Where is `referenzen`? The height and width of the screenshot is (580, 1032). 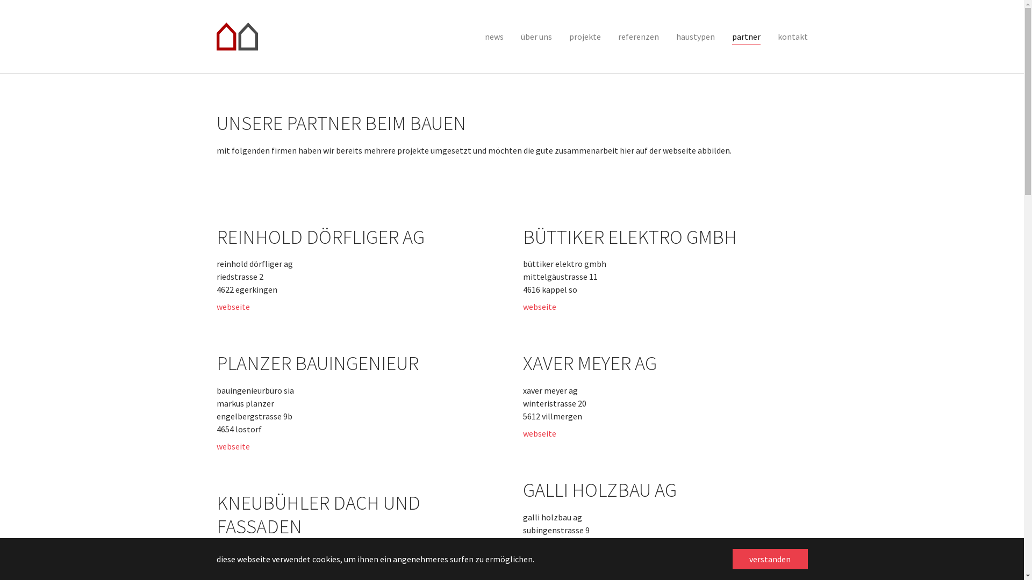 referenzen is located at coordinates (639, 37).